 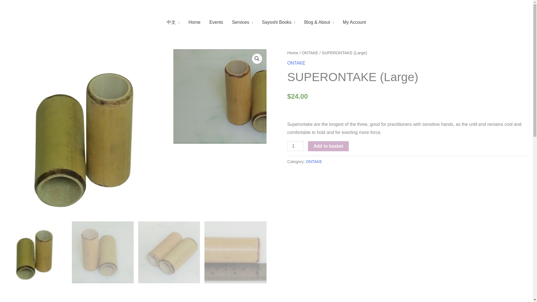 What do you see at coordinates (278, 22) in the screenshot?
I see `Sayoshi Books` at bounding box center [278, 22].